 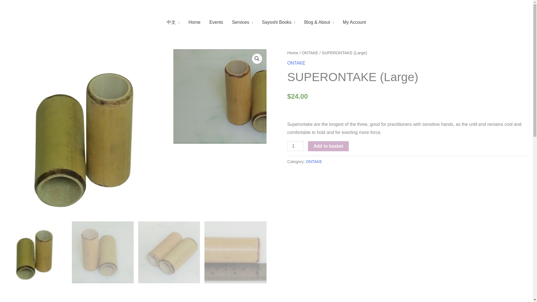 What do you see at coordinates (278, 22) in the screenshot?
I see `Sayoshi Books` at bounding box center [278, 22].